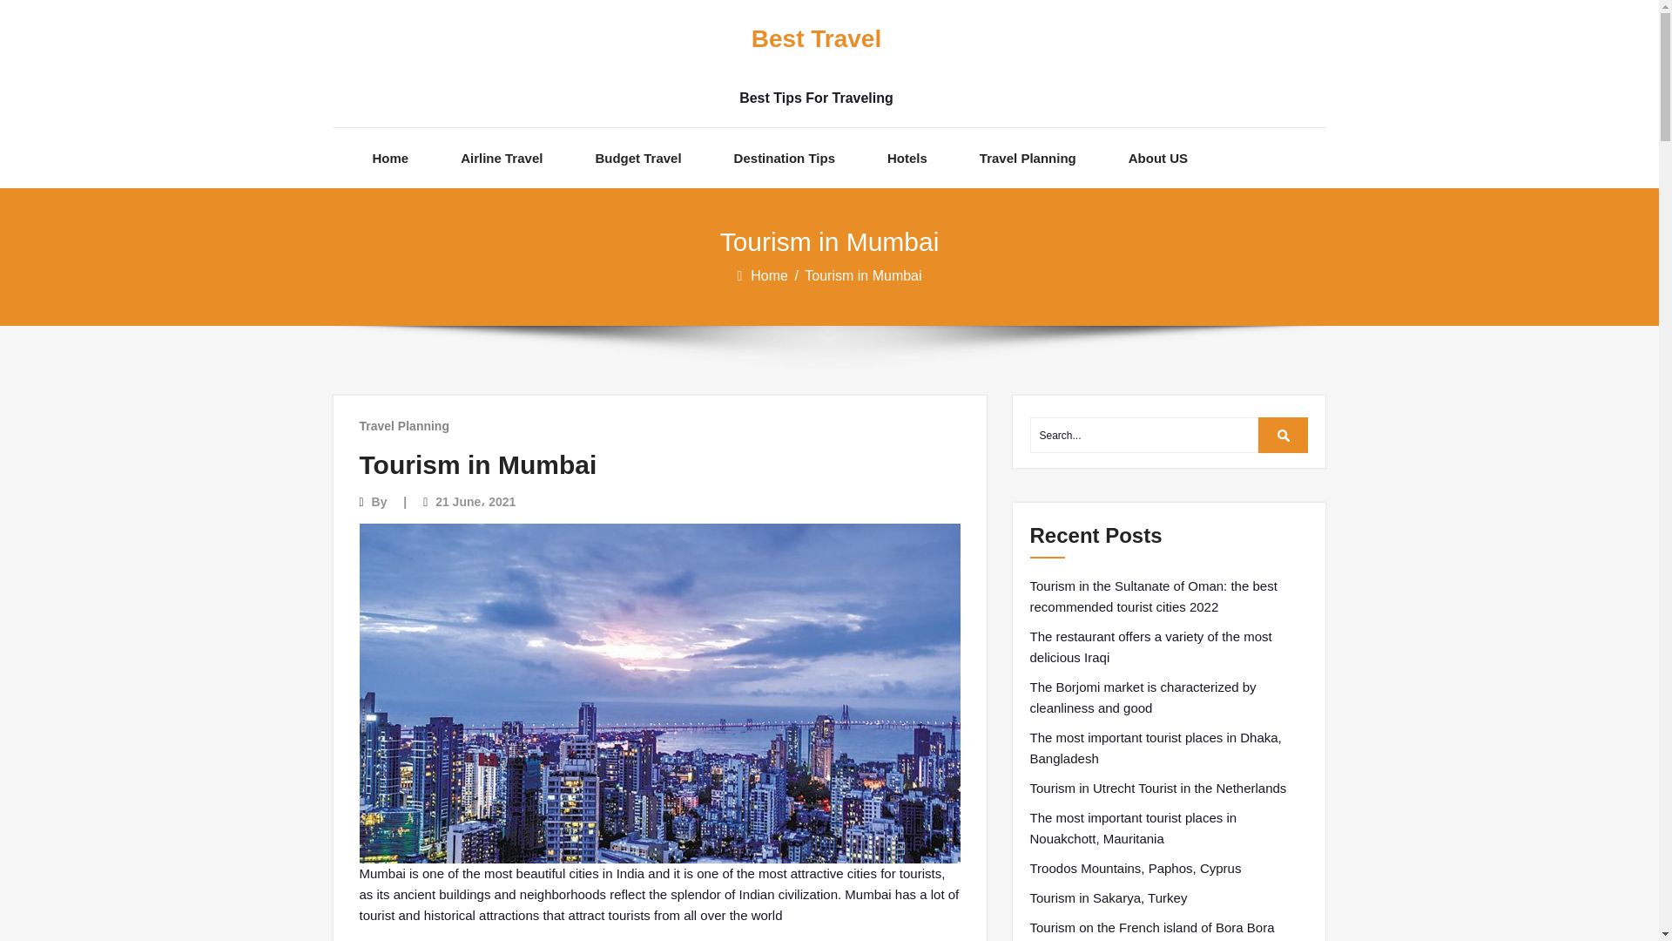  I want to click on Best Travel, so click(815, 39).